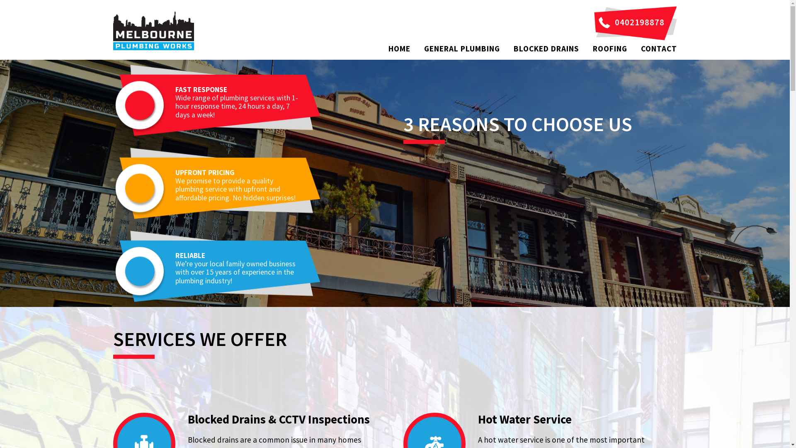 The image size is (796, 448). What do you see at coordinates (462, 49) in the screenshot?
I see `GENERAL PLUMBING` at bounding box center [462, 49].